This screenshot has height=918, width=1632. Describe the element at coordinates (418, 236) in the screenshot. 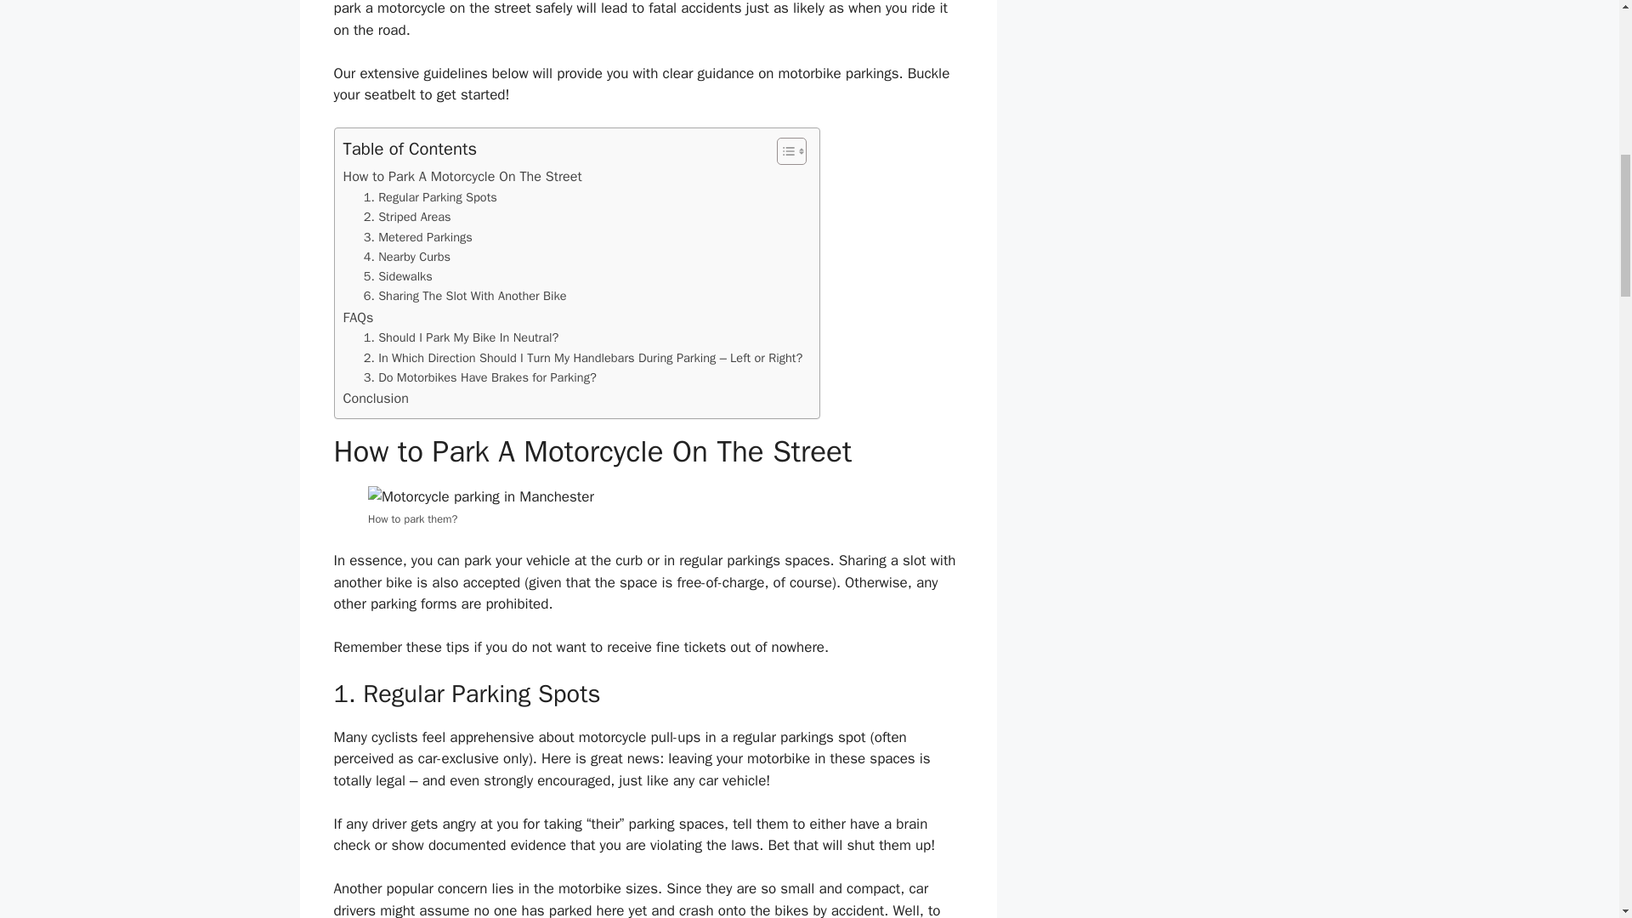

I see `3. Metered Parkings` at that location.